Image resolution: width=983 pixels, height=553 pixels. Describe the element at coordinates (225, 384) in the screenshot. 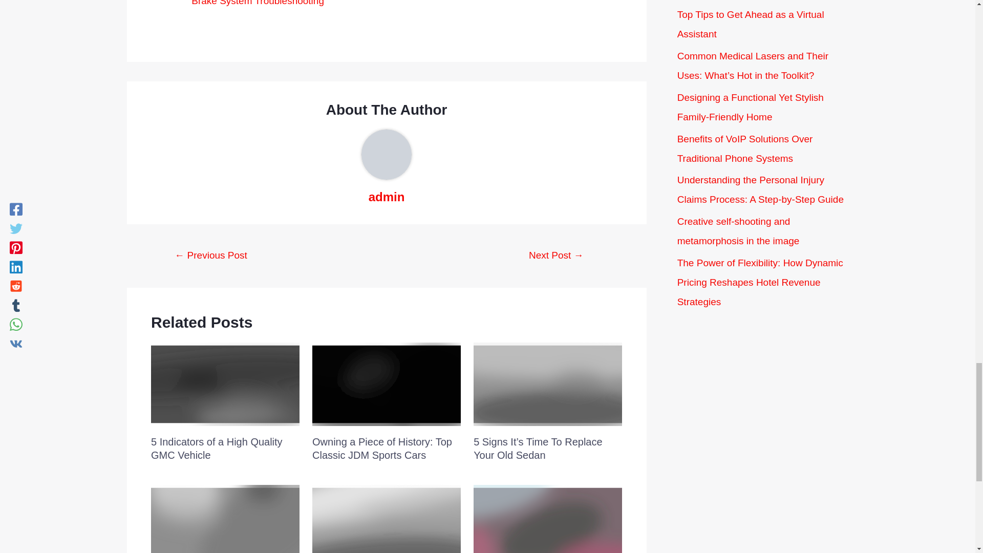

I see `GMC` at that location.